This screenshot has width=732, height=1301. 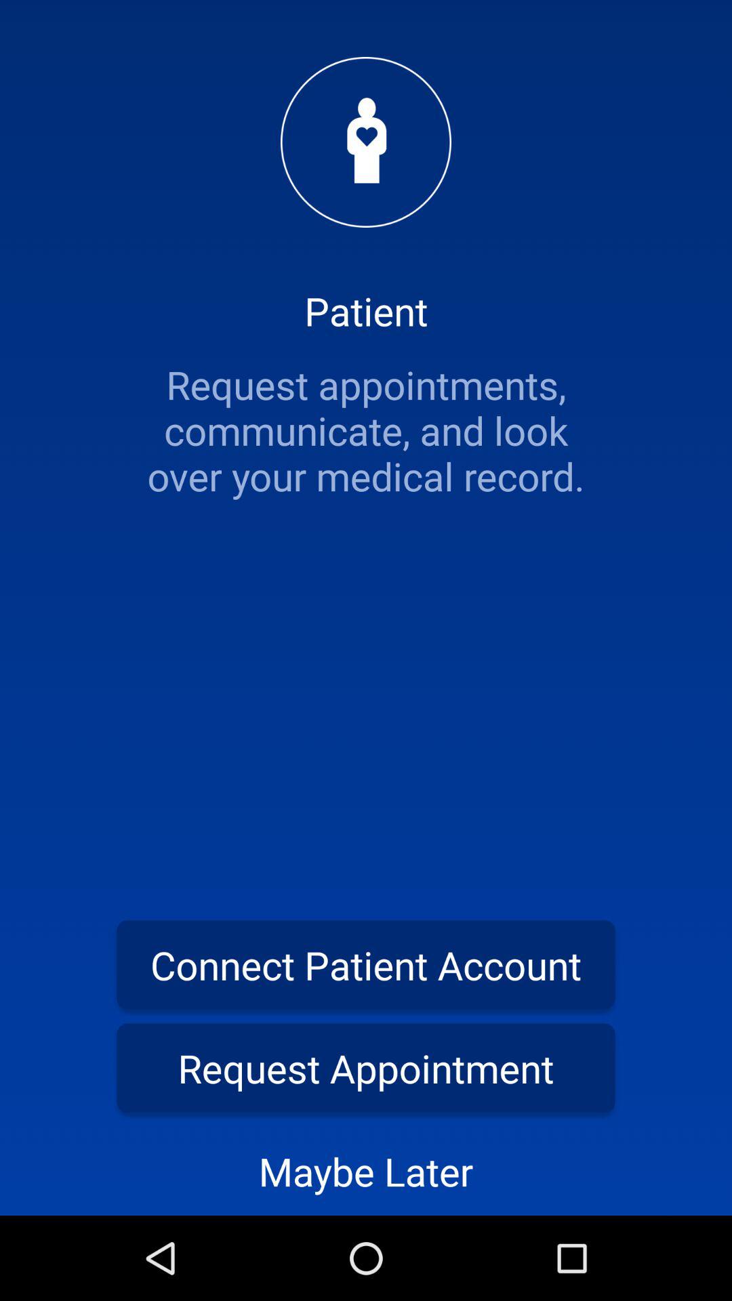 What do you see at coordinates (366, 1068) in the screenshot?
I see `turn off the request appointment` at bounding box center [366, 1068].